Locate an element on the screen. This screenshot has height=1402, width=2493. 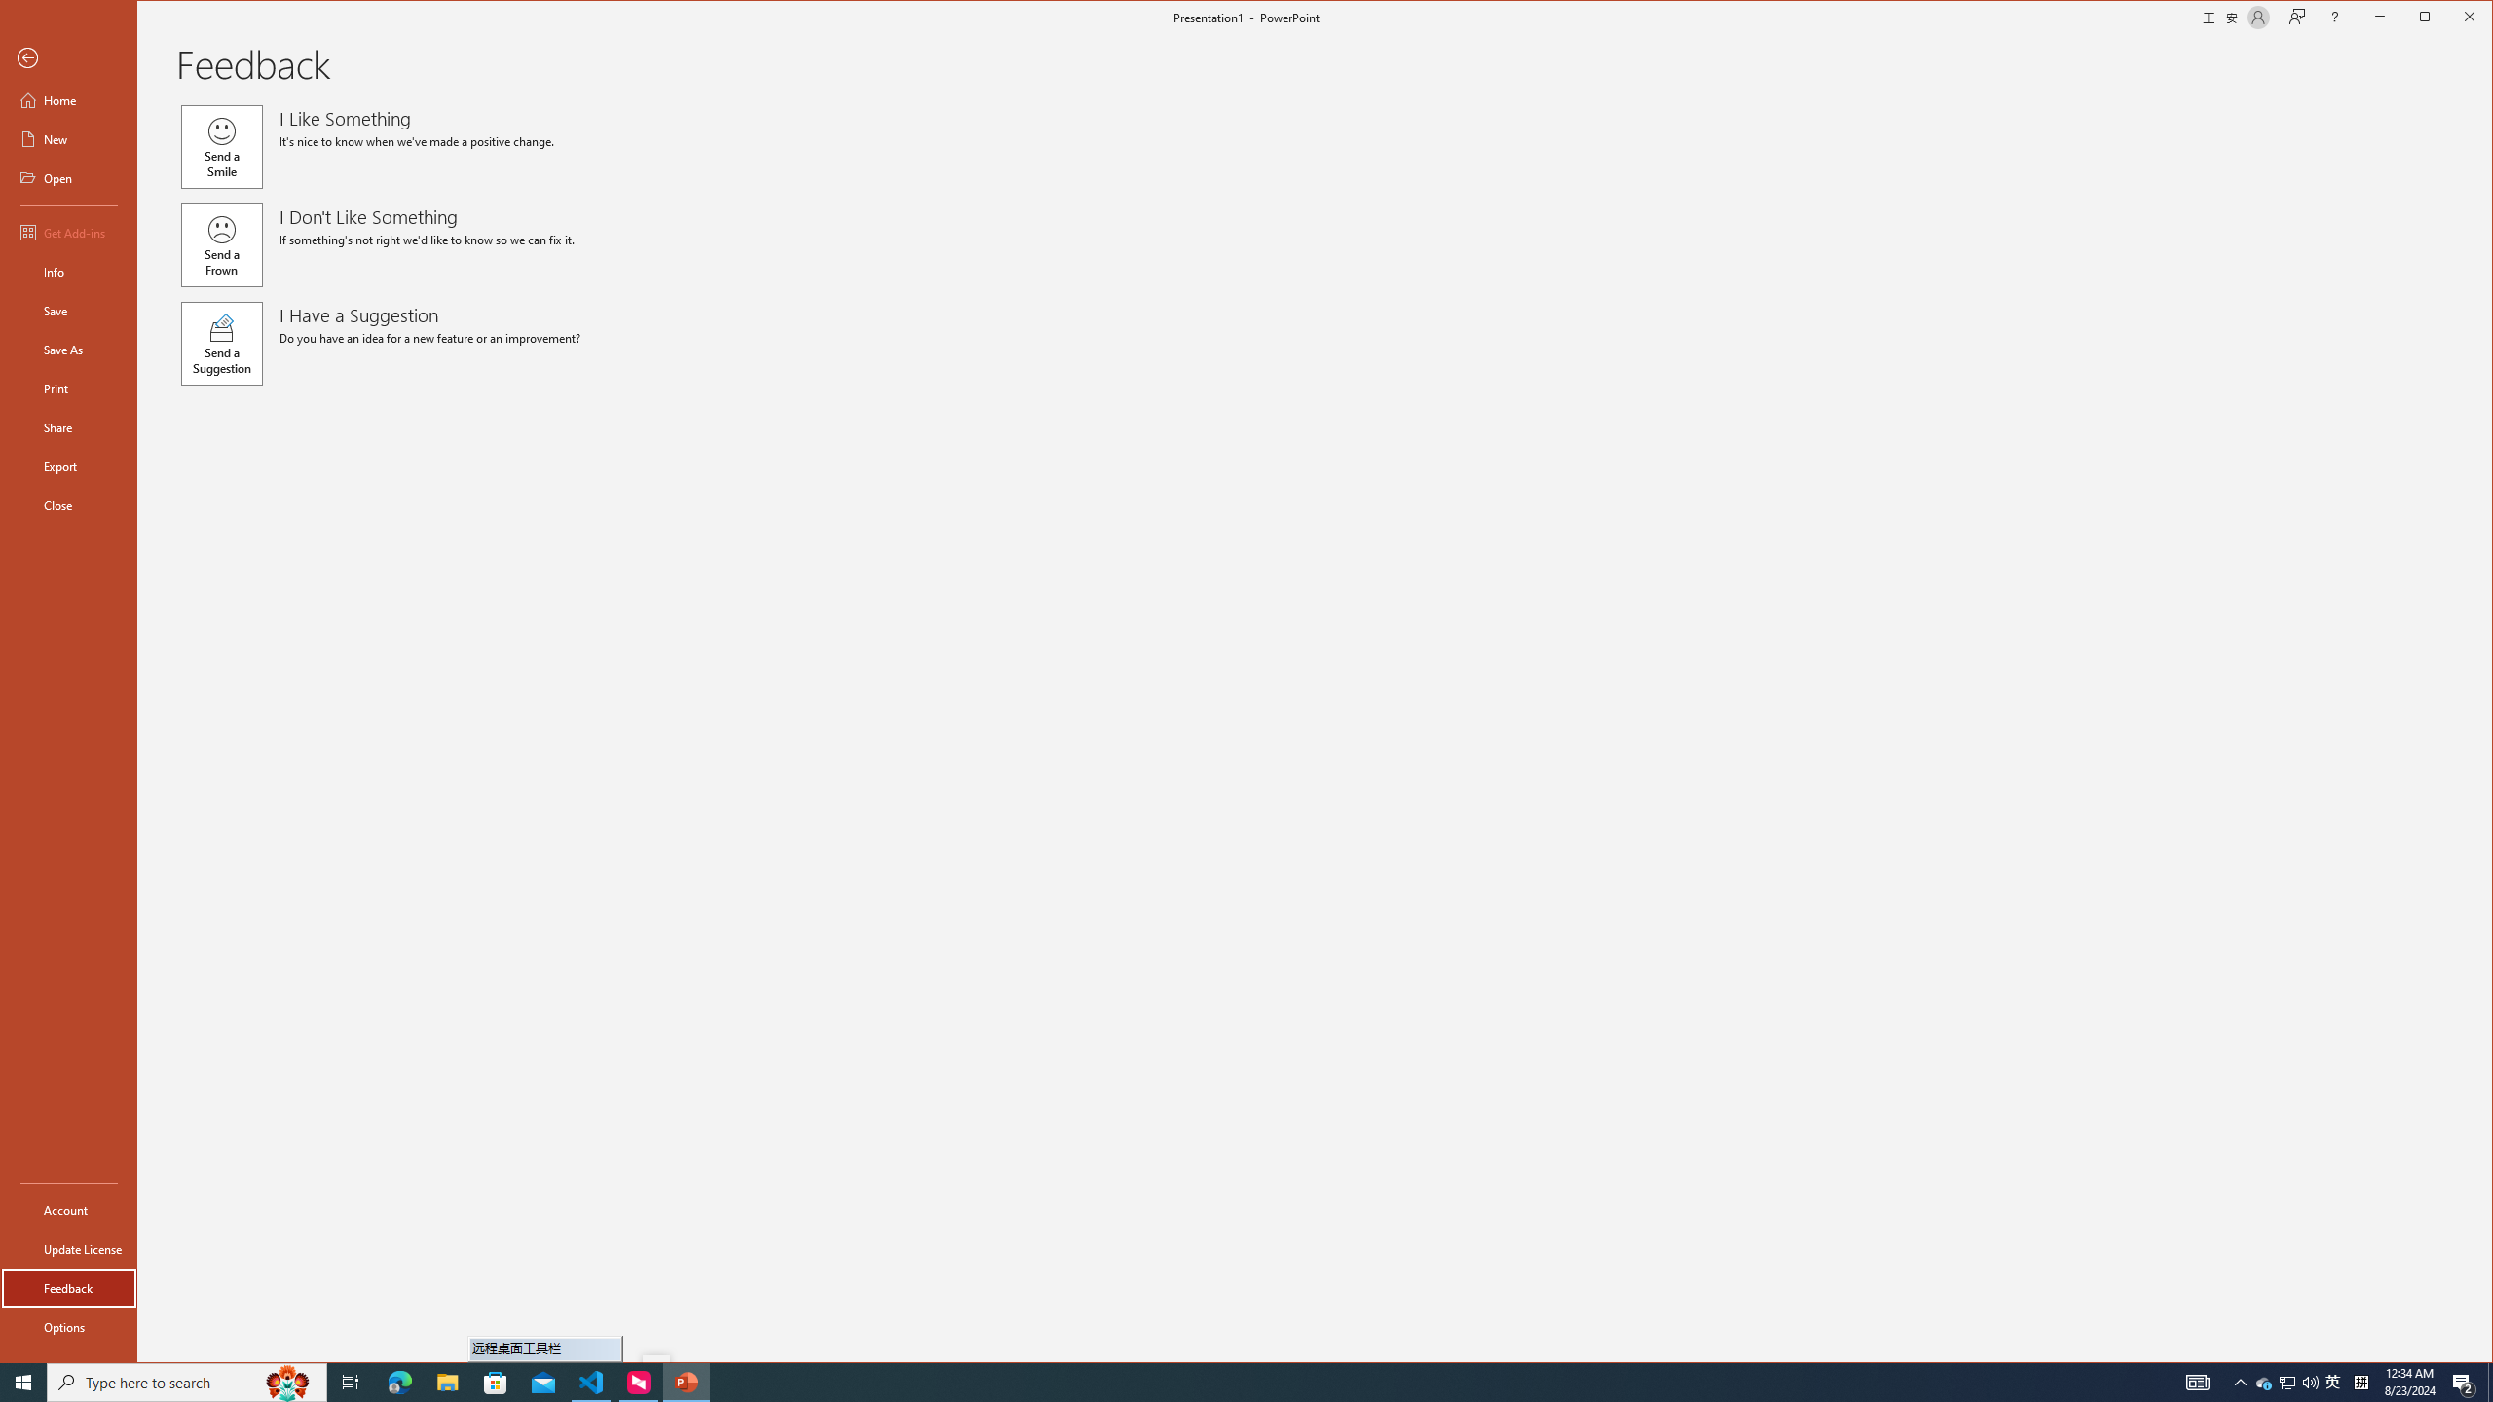
Export is located at coordinates (68, 466).